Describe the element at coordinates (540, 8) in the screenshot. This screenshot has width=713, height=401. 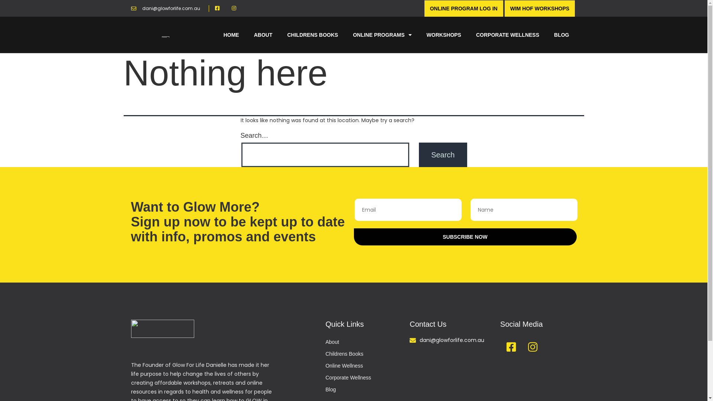
I see `WIM HOF WORKSHOPS` at that location.